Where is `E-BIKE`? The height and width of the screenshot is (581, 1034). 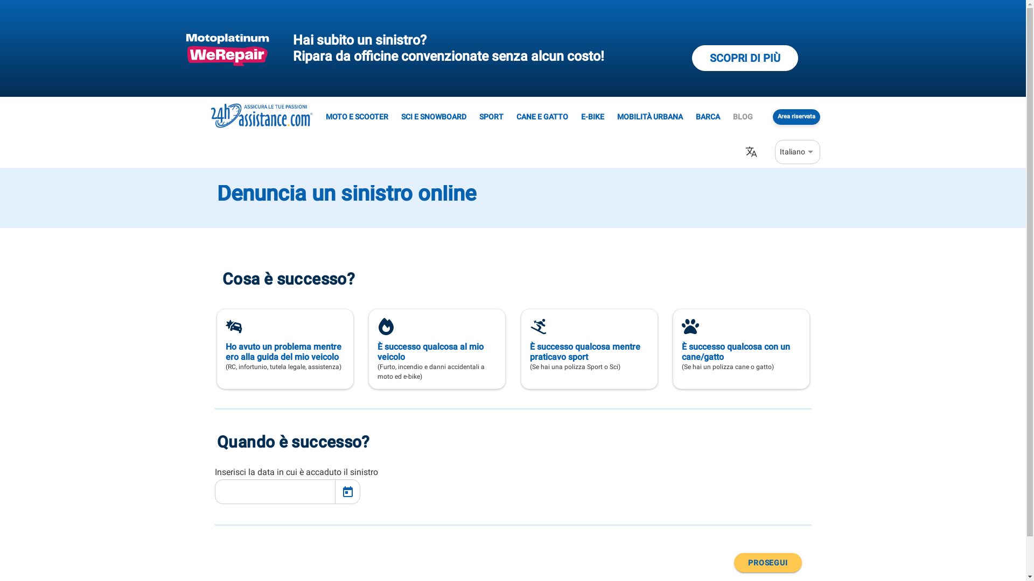 E-BIKE is located at coordinates (592, 117).